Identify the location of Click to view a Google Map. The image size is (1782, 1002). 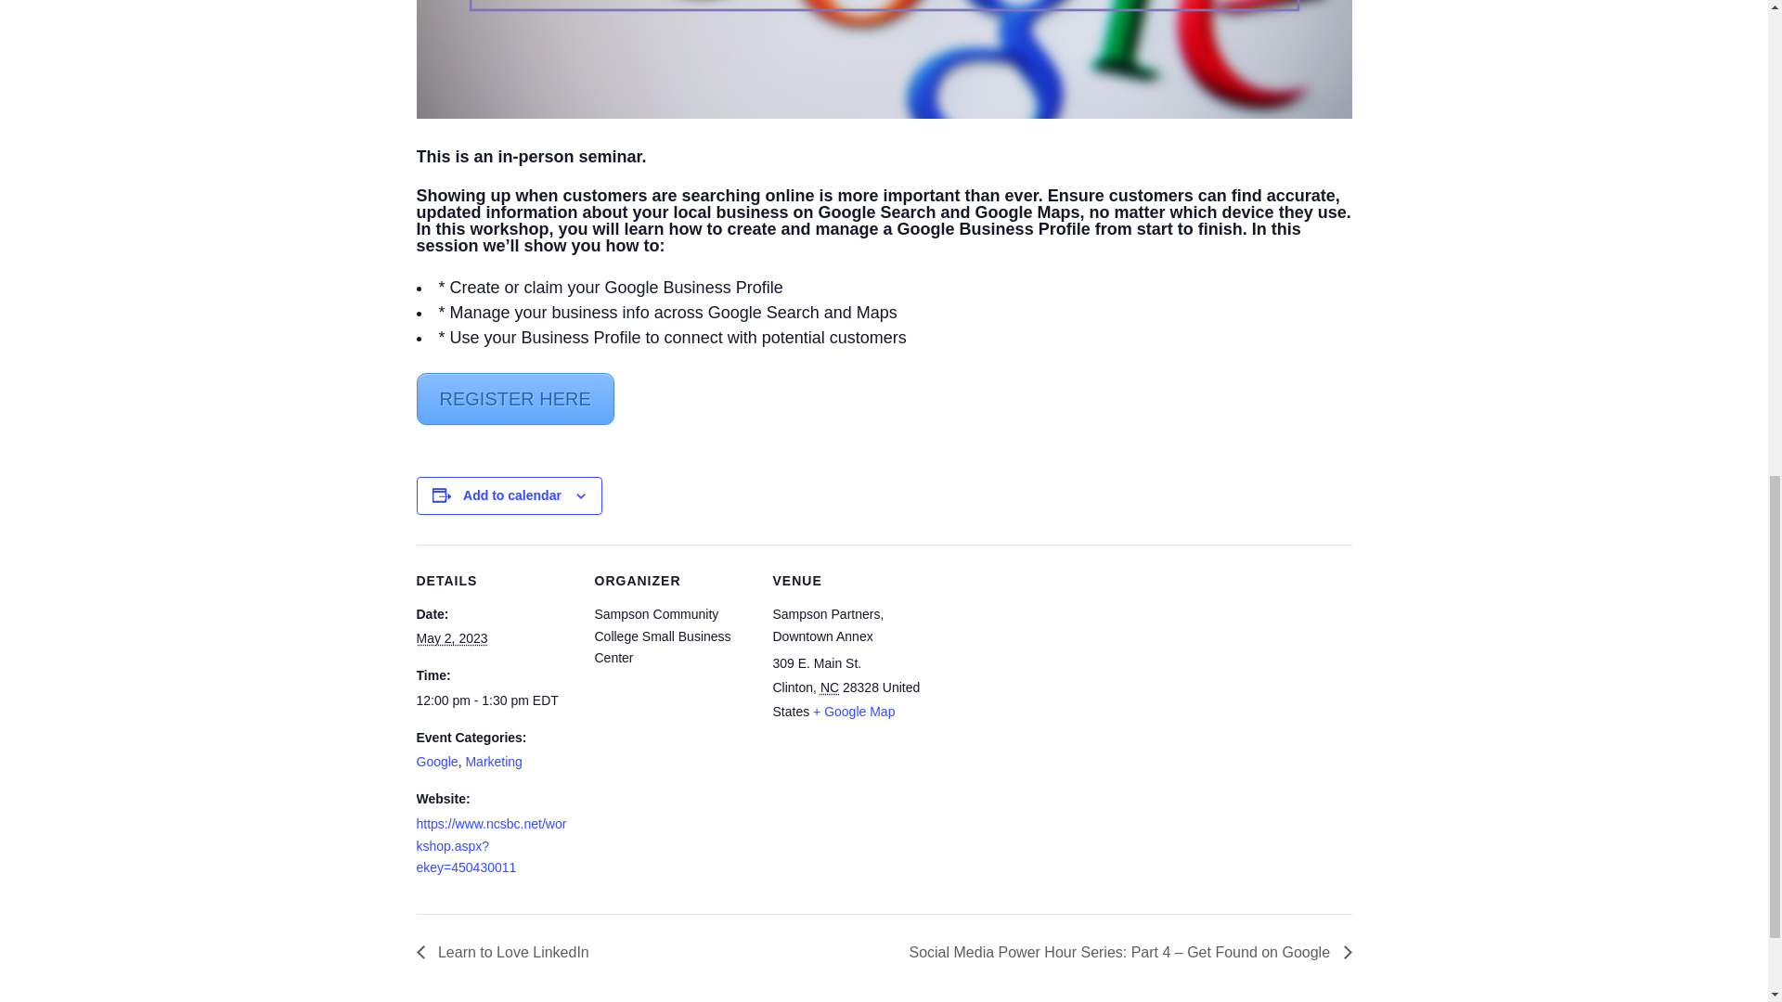
(853, 712).